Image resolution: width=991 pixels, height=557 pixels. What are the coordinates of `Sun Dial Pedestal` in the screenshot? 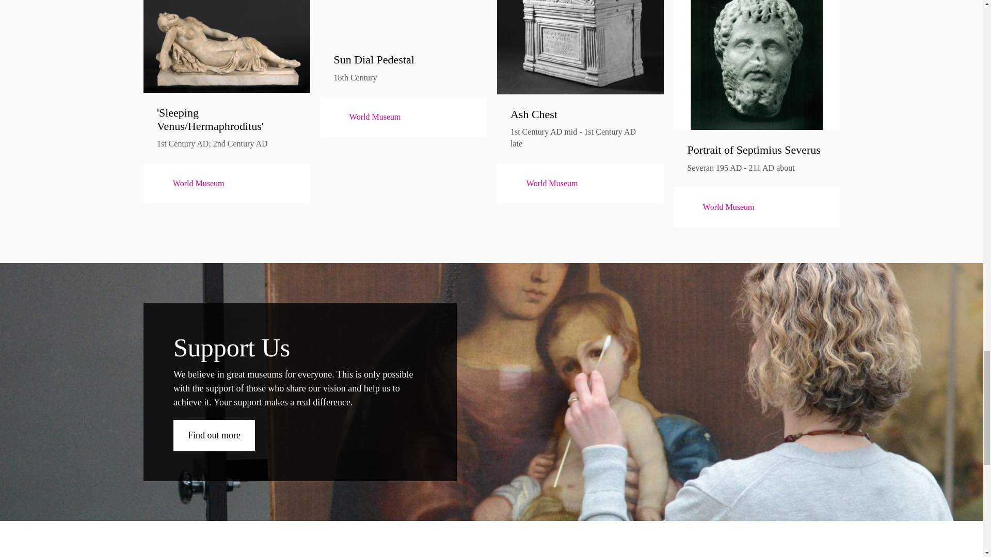 It's located at (403, 59).